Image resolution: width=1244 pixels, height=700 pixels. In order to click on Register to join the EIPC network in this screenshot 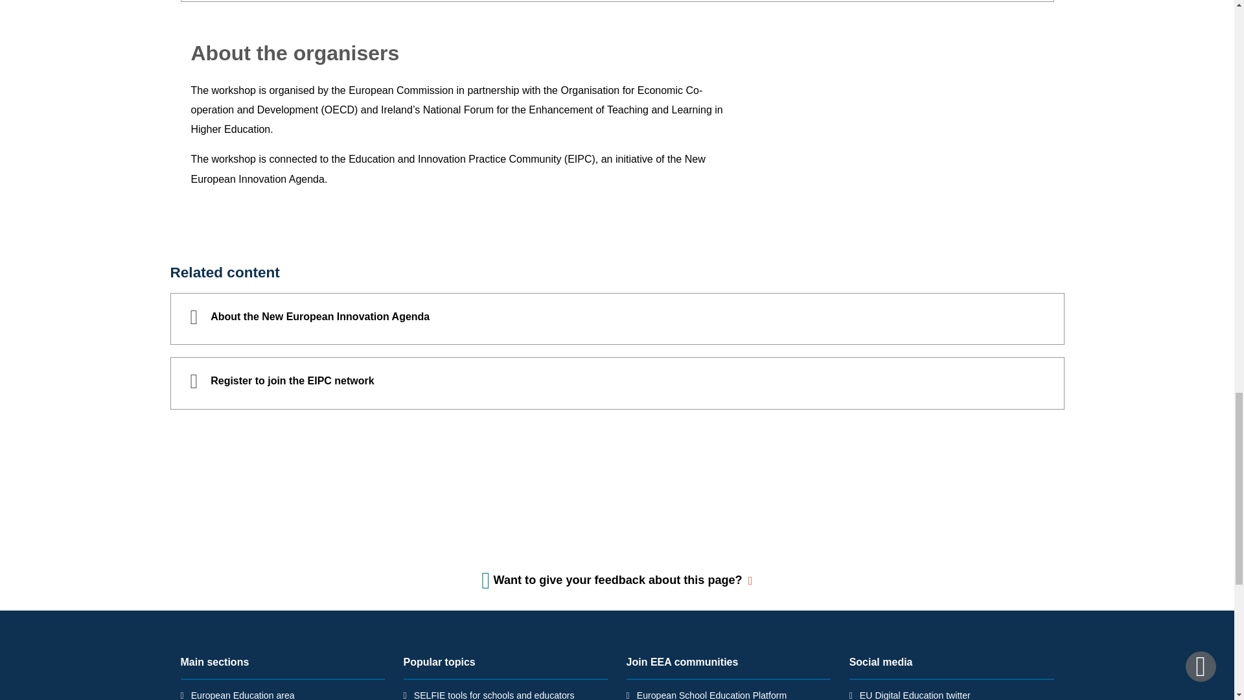, I will do `click(616, 382)`.